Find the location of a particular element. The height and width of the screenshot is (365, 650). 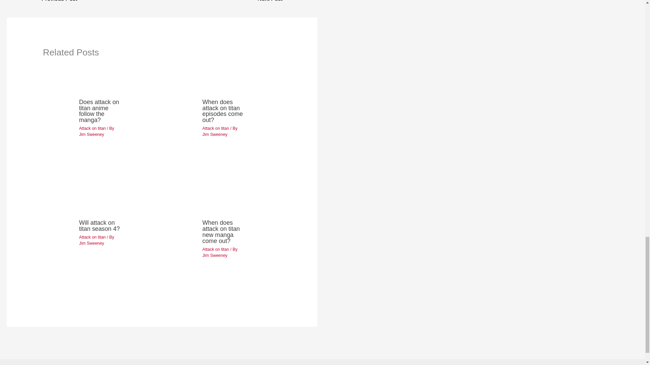

View all posts by Jim Sweeney is located at coordinates (91, 243).